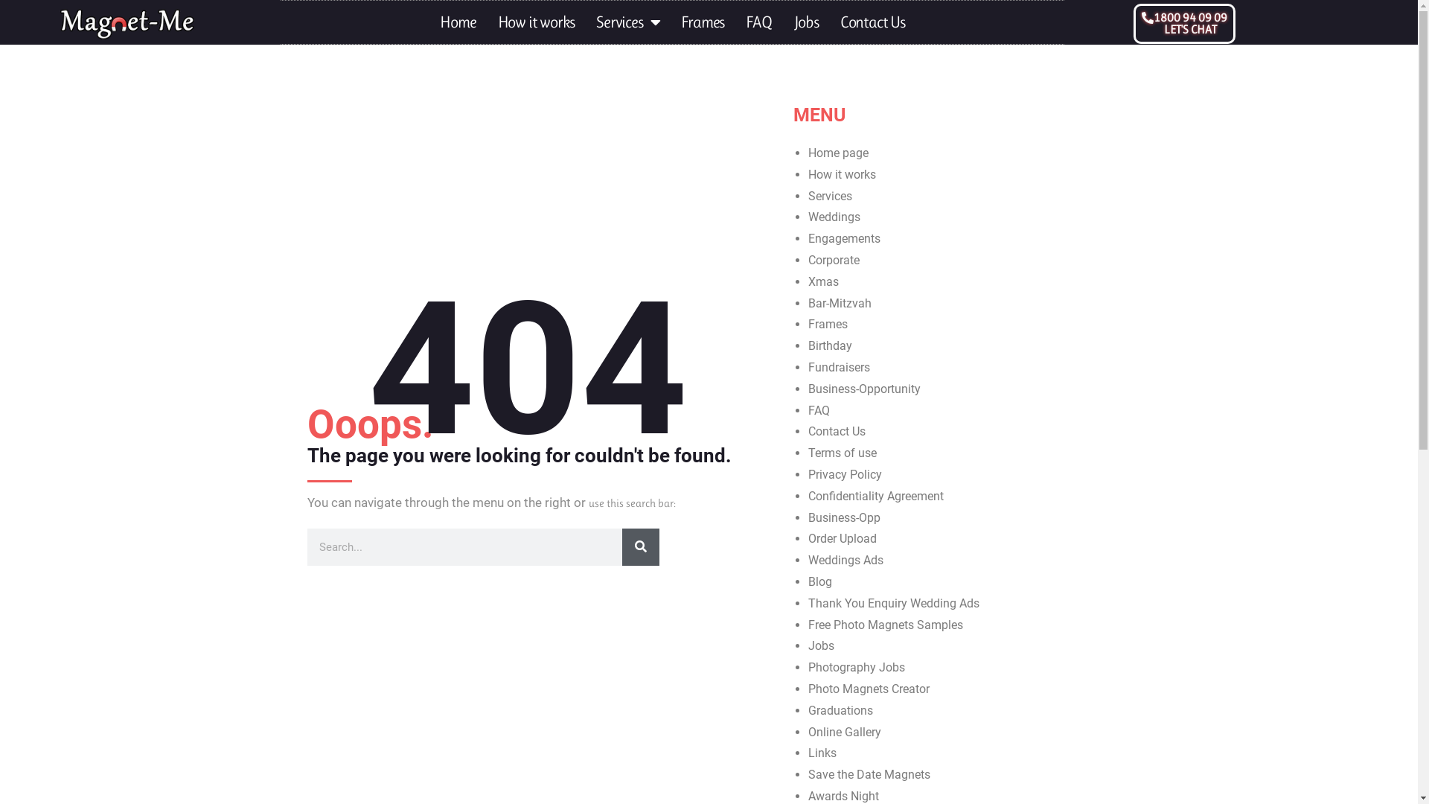 The image size is (1429, 804). Describe the element at coordinates (843, 174) in the screenshot. I see `How it works` at that location.